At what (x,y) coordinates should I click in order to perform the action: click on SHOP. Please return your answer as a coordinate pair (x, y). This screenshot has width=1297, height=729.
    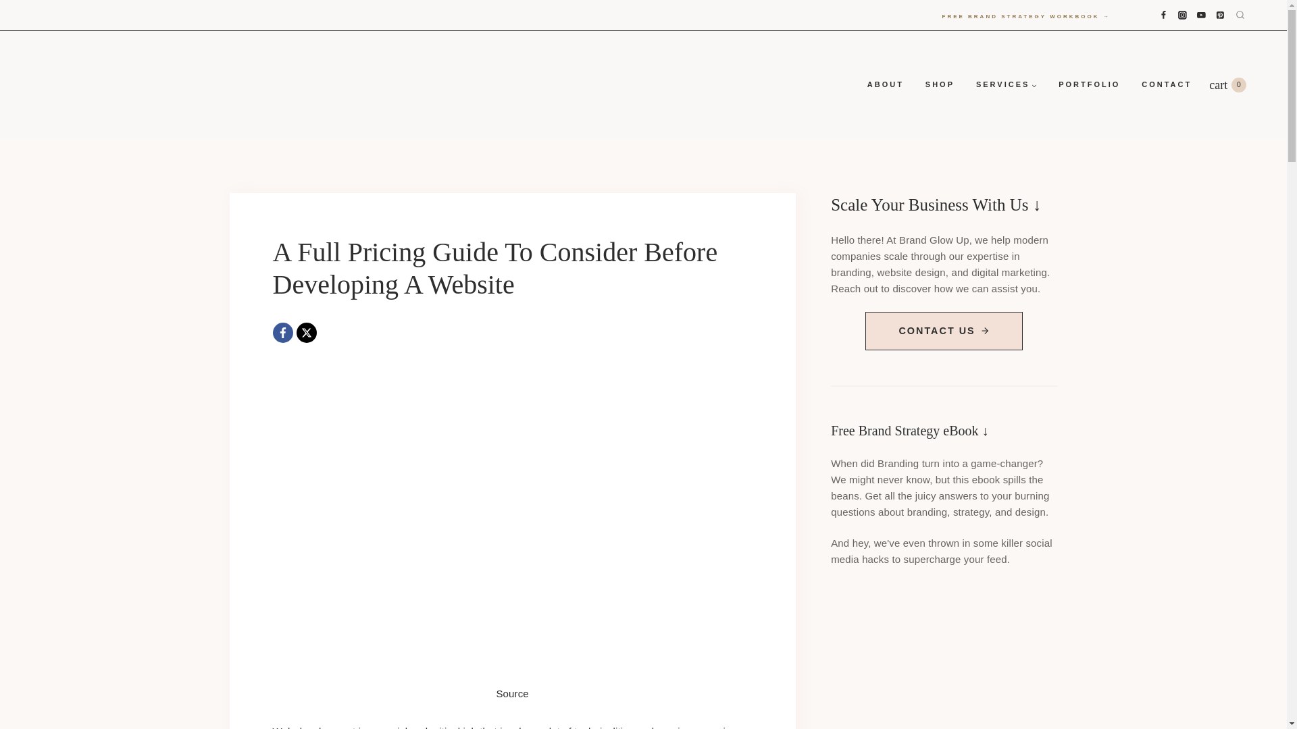
    Looking at the image, I should click on (939, 85).